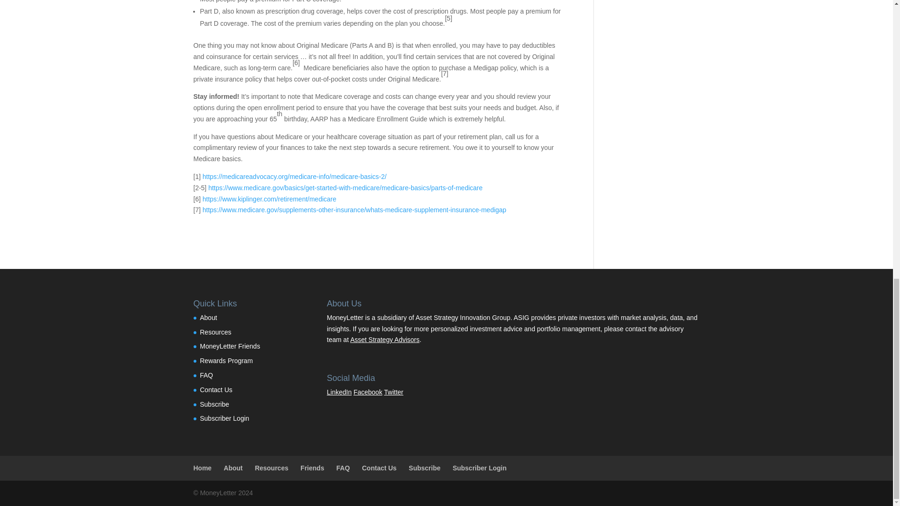 This screenshot has width=900, height=506. What do you see at coordinates (216, 332) in the screenshot?
I see `Resources` at bounding box center [216, 332].